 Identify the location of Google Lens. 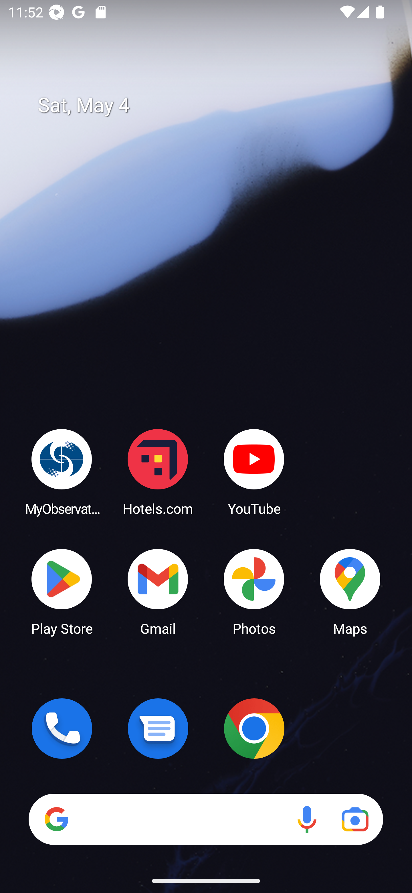
(355, 819).